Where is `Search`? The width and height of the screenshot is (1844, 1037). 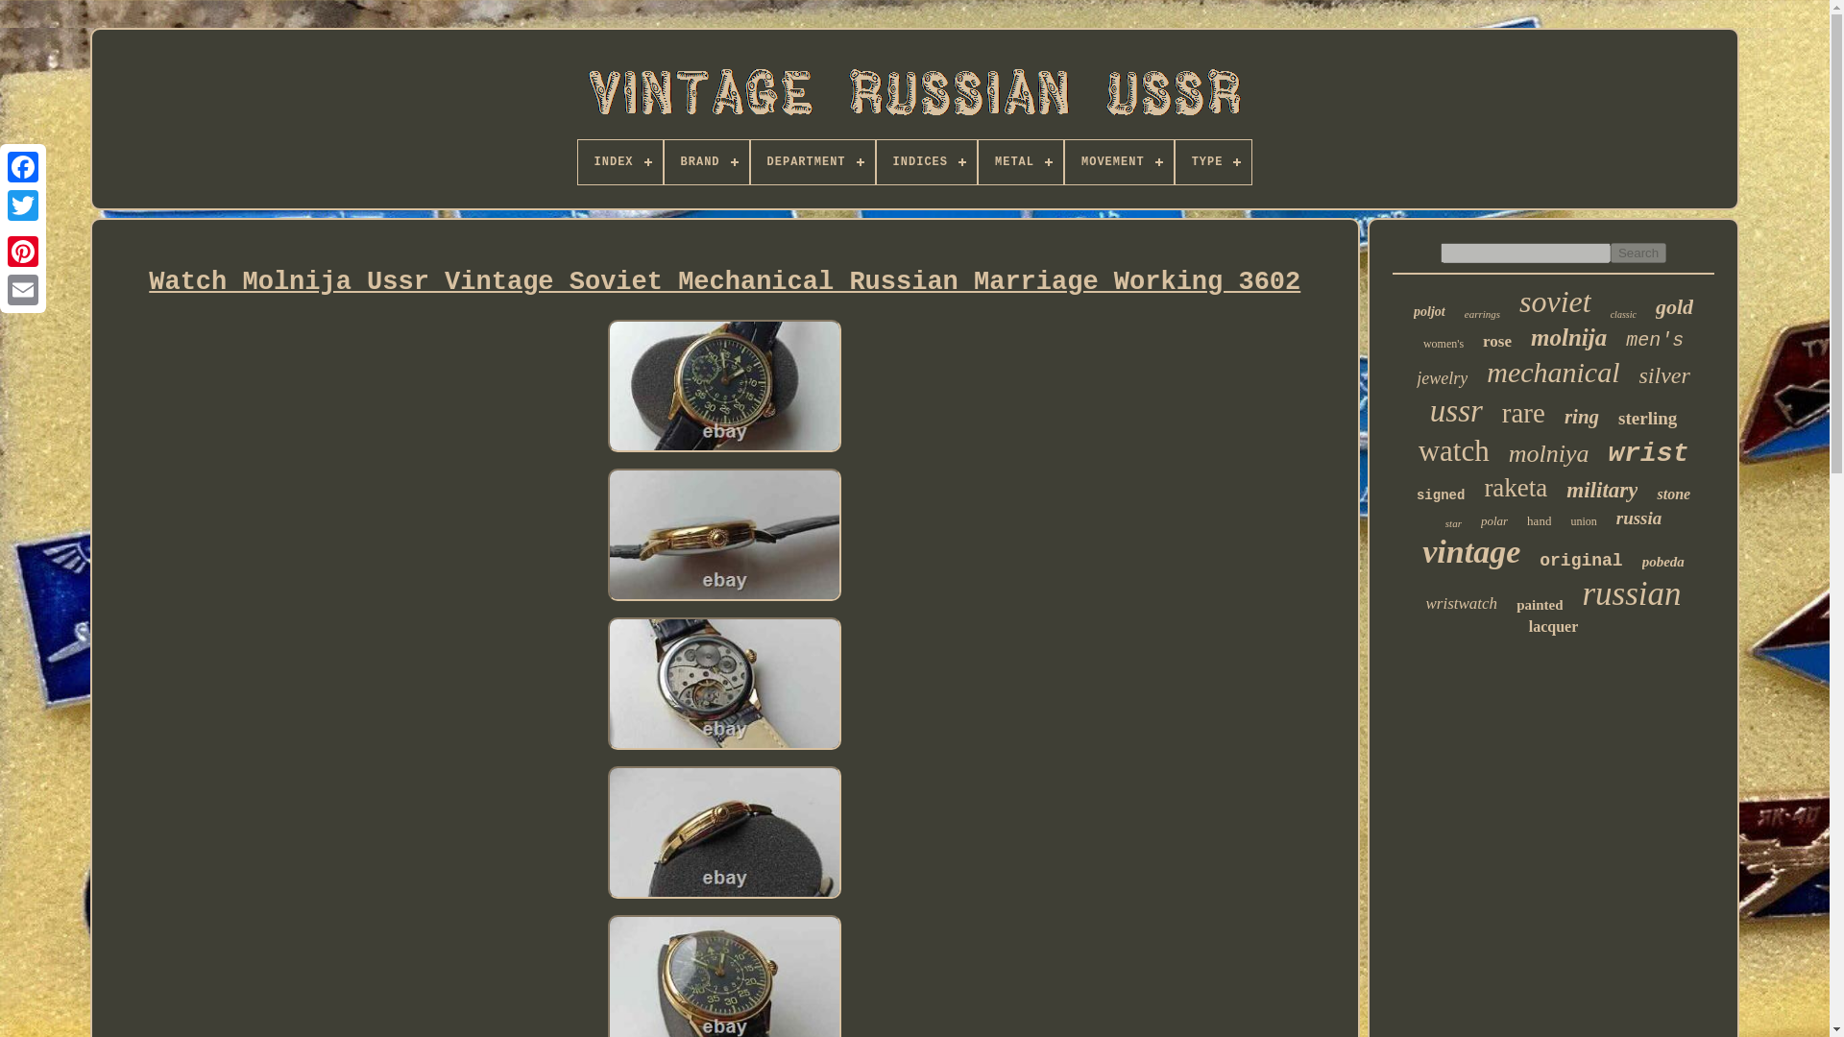
Search is located at coordinates (1638, 253).